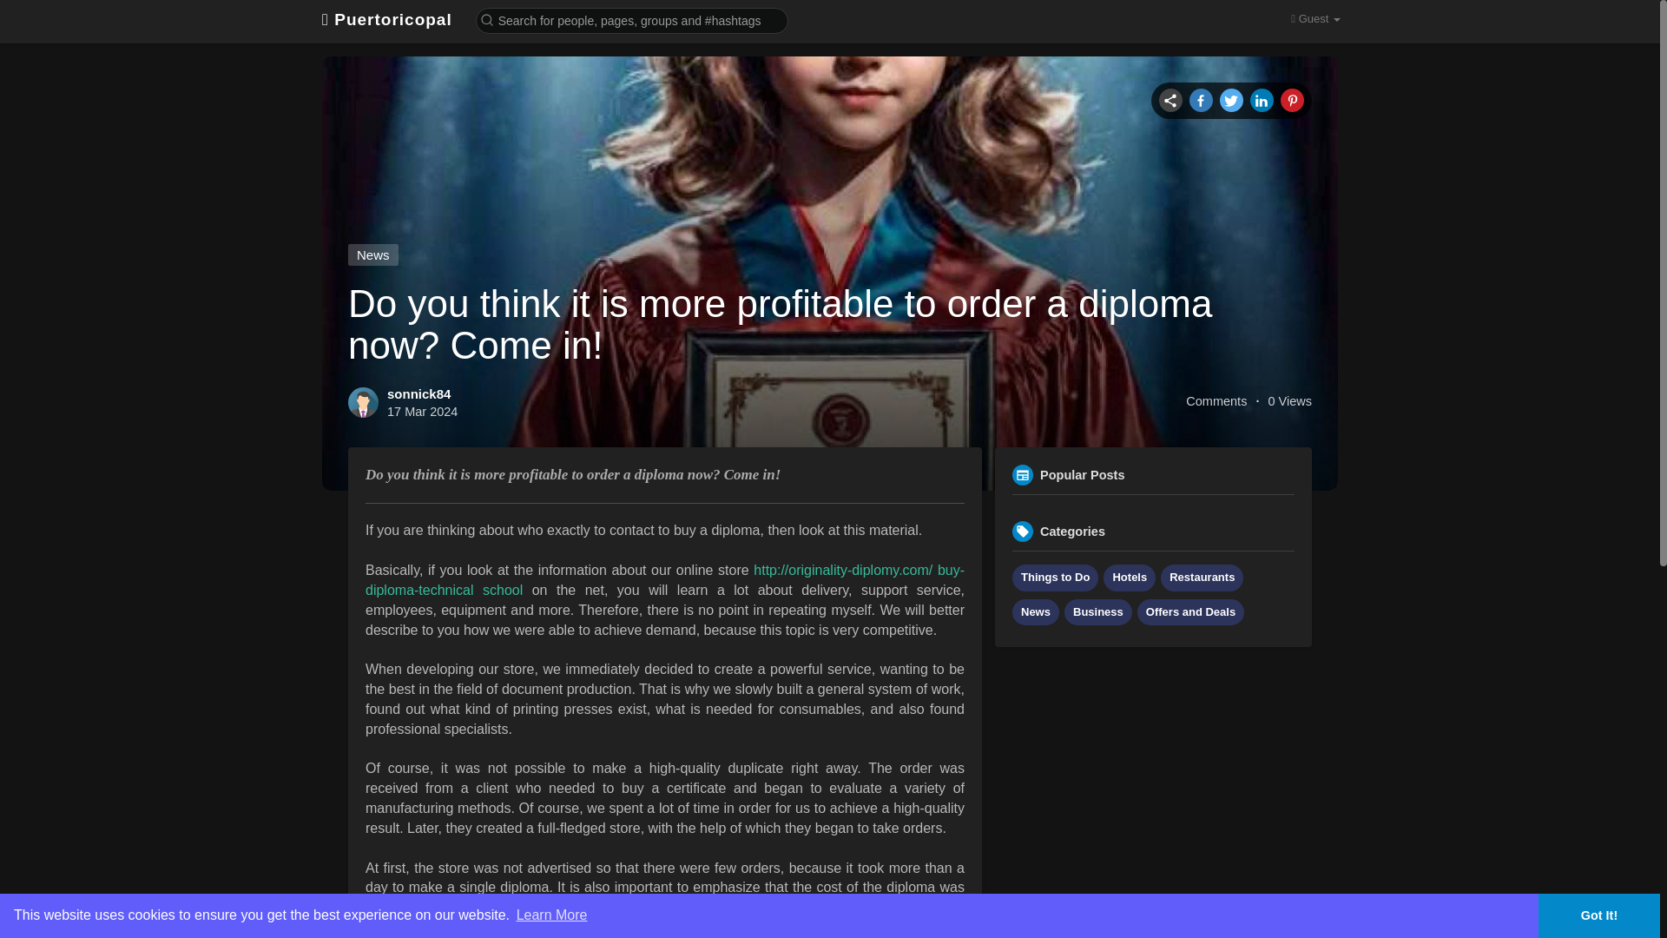 Image resolution: width=1667 pixels, height=938 pixels. Describe the element at coordinates (1189, 613) in the screenshot. I see `Offers and Deals` at that location.